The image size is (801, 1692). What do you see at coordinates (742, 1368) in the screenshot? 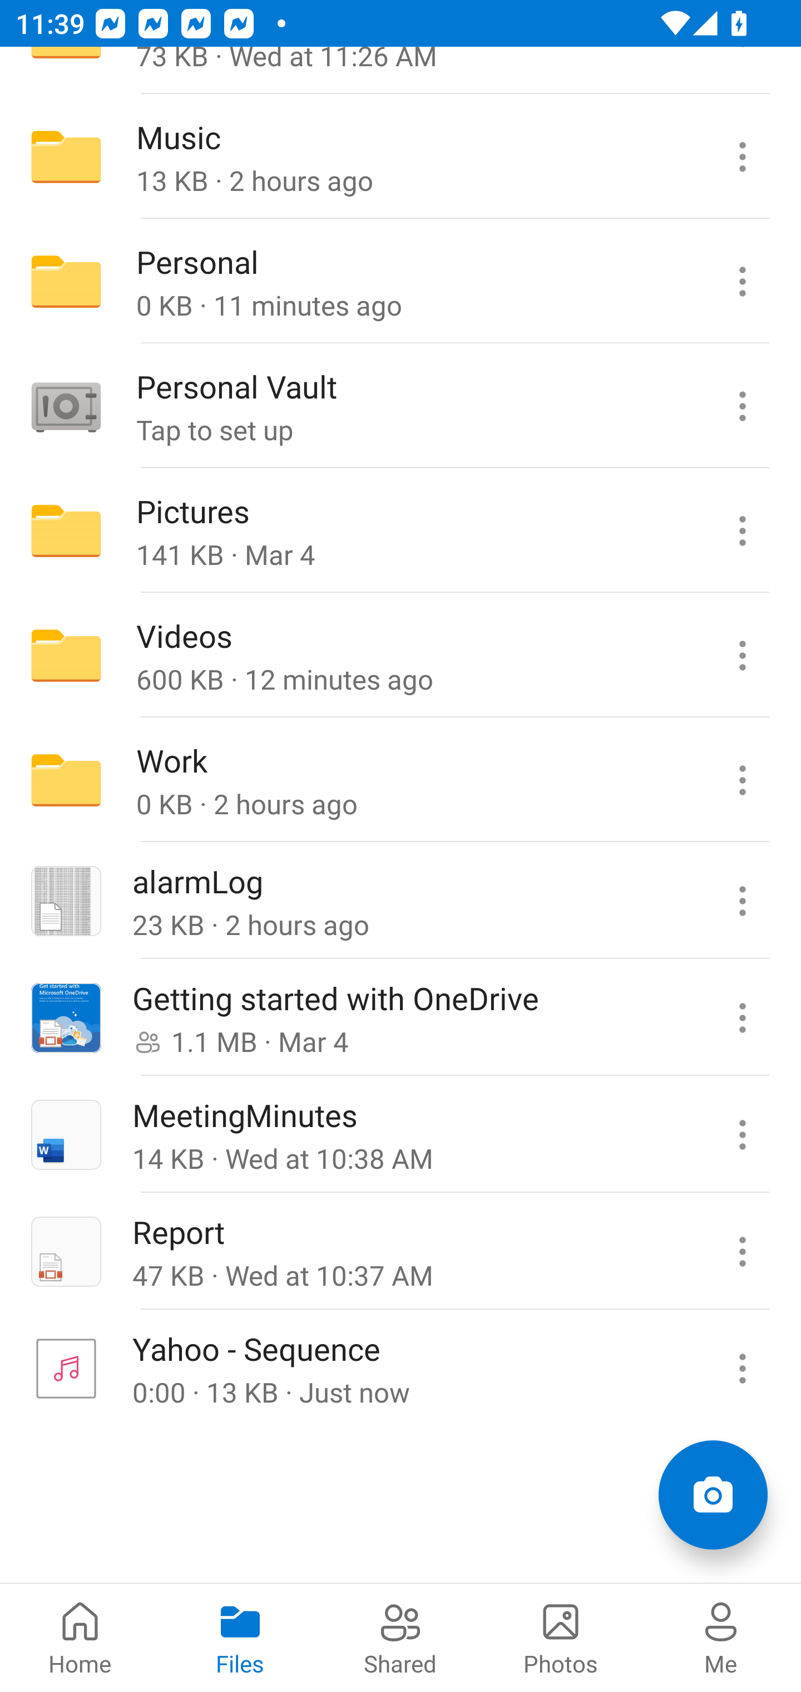
I see `Yahoo - Sequence commands` at bounding box center [742, 1368].